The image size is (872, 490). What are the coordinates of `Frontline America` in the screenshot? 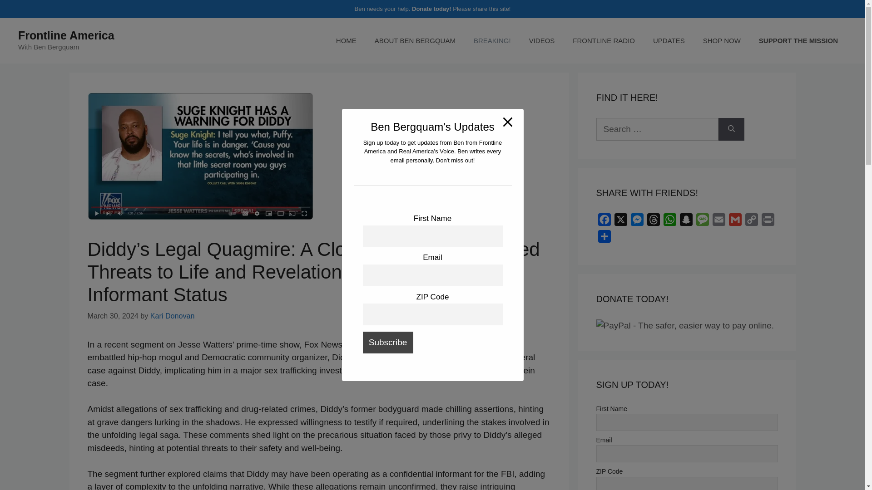 It's located at (66, 35).